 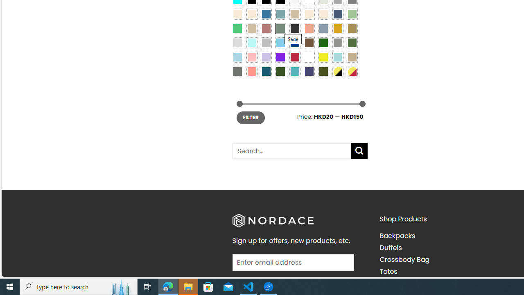 What do you see at coordinates (291, 151) in the screenshot?
I see `Search for:` at bounding box center [291, 151].